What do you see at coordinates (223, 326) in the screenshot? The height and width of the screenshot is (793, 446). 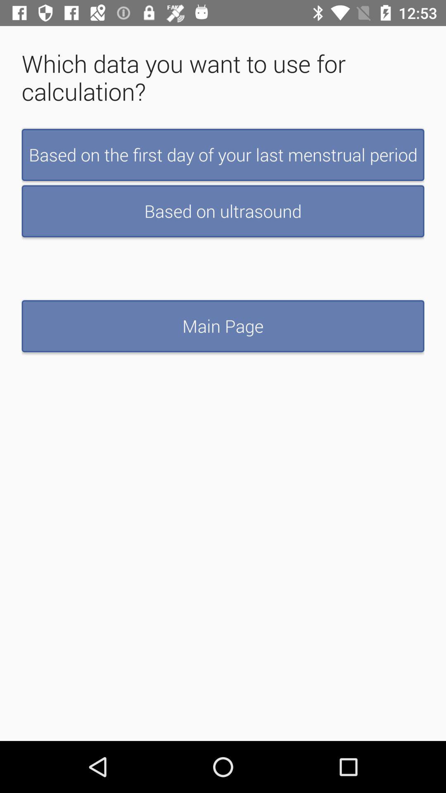 I see `launch main page at the center` at bounding box center [223, 326].